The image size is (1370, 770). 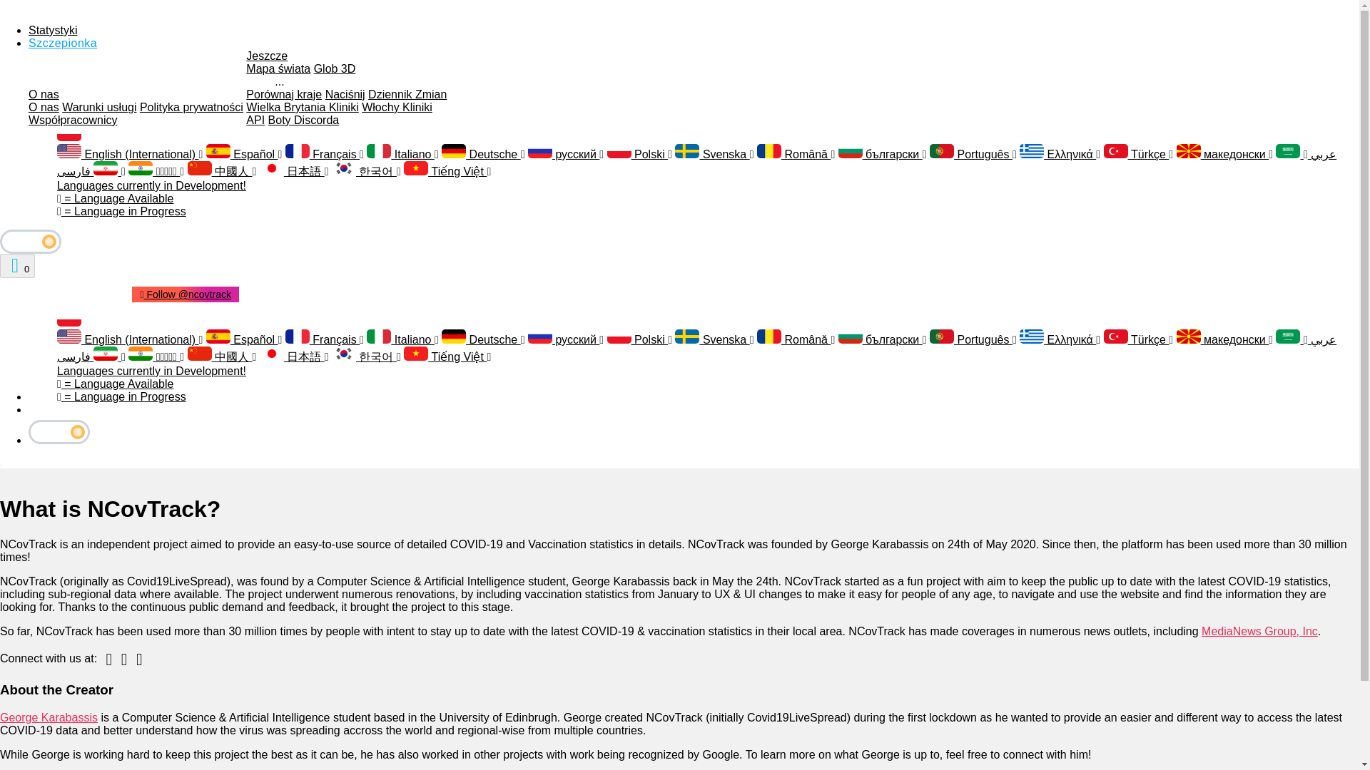 What do you see at coordinates (64, 287) in the screenshot?
I see `Twitter Follow Button` at bounding box center [64, 287].